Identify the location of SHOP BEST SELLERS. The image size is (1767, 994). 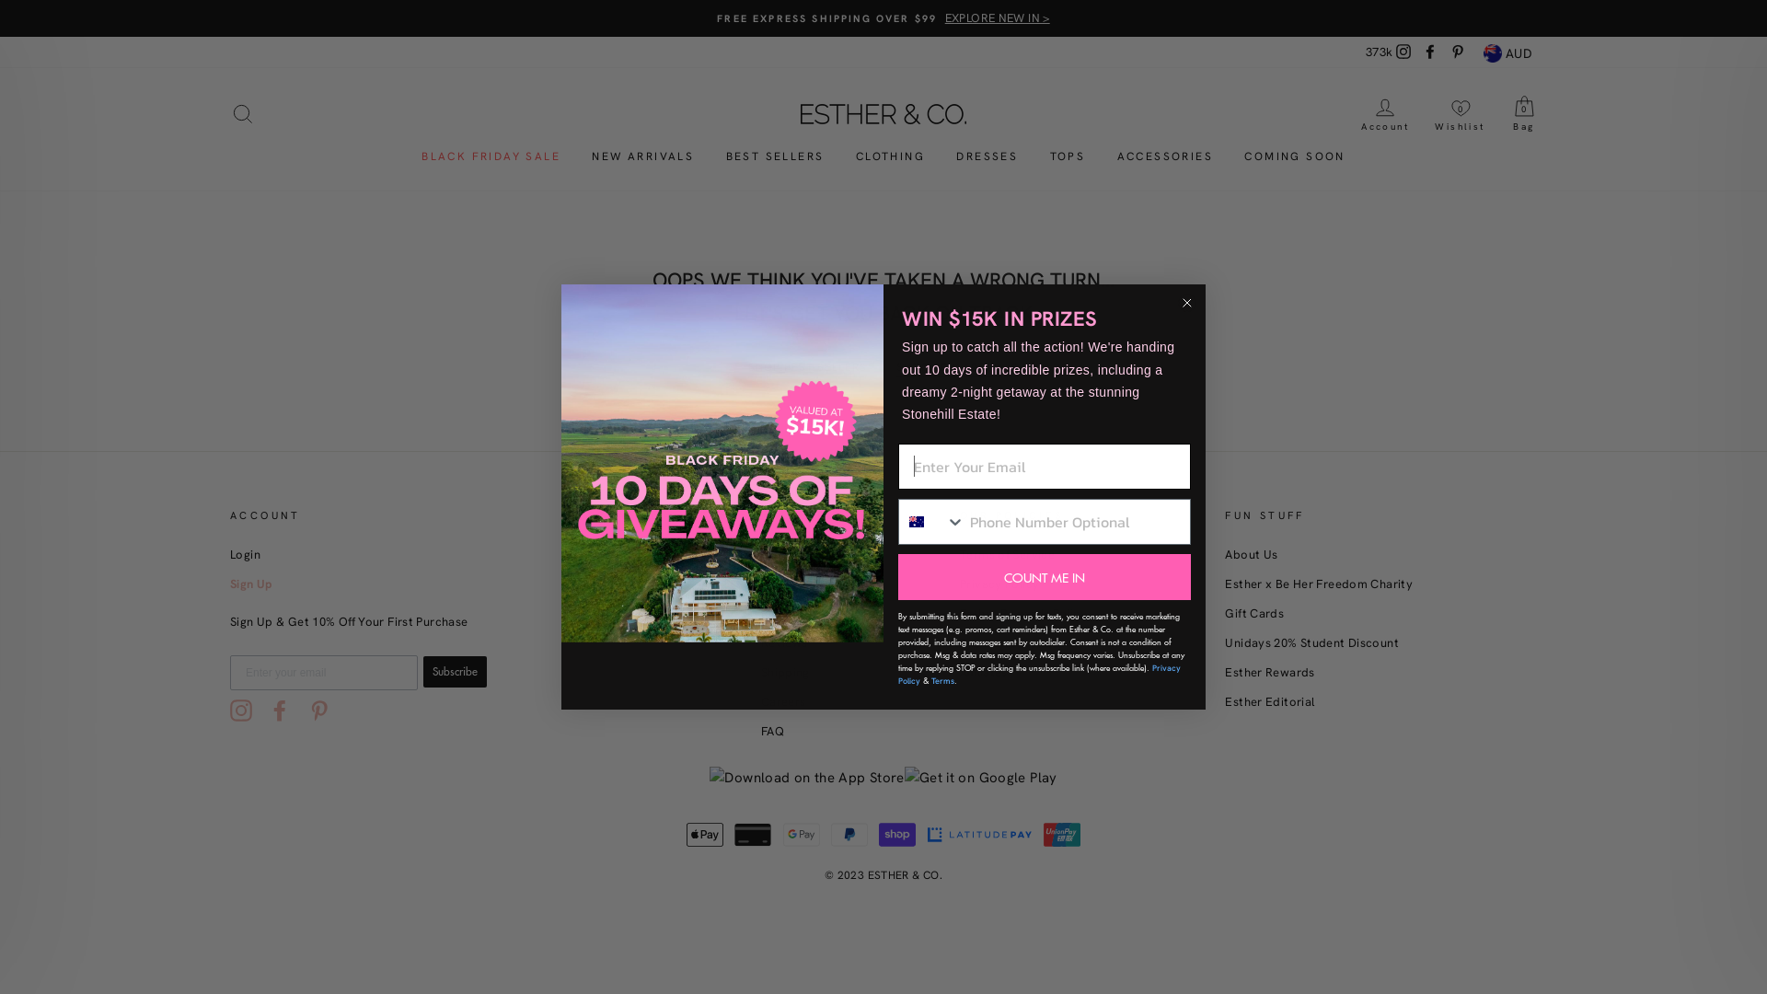
(808, 368).